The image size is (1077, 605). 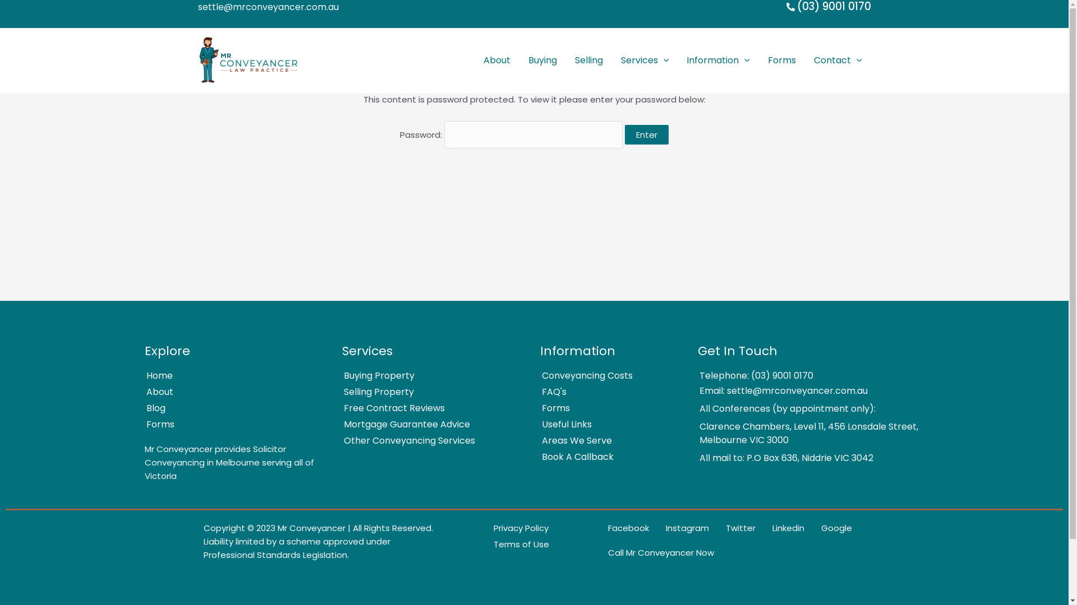 What do you see at coordinates (429, 392) in the screenshot?
I see `Selling Property` at bounding box center [429, 392].